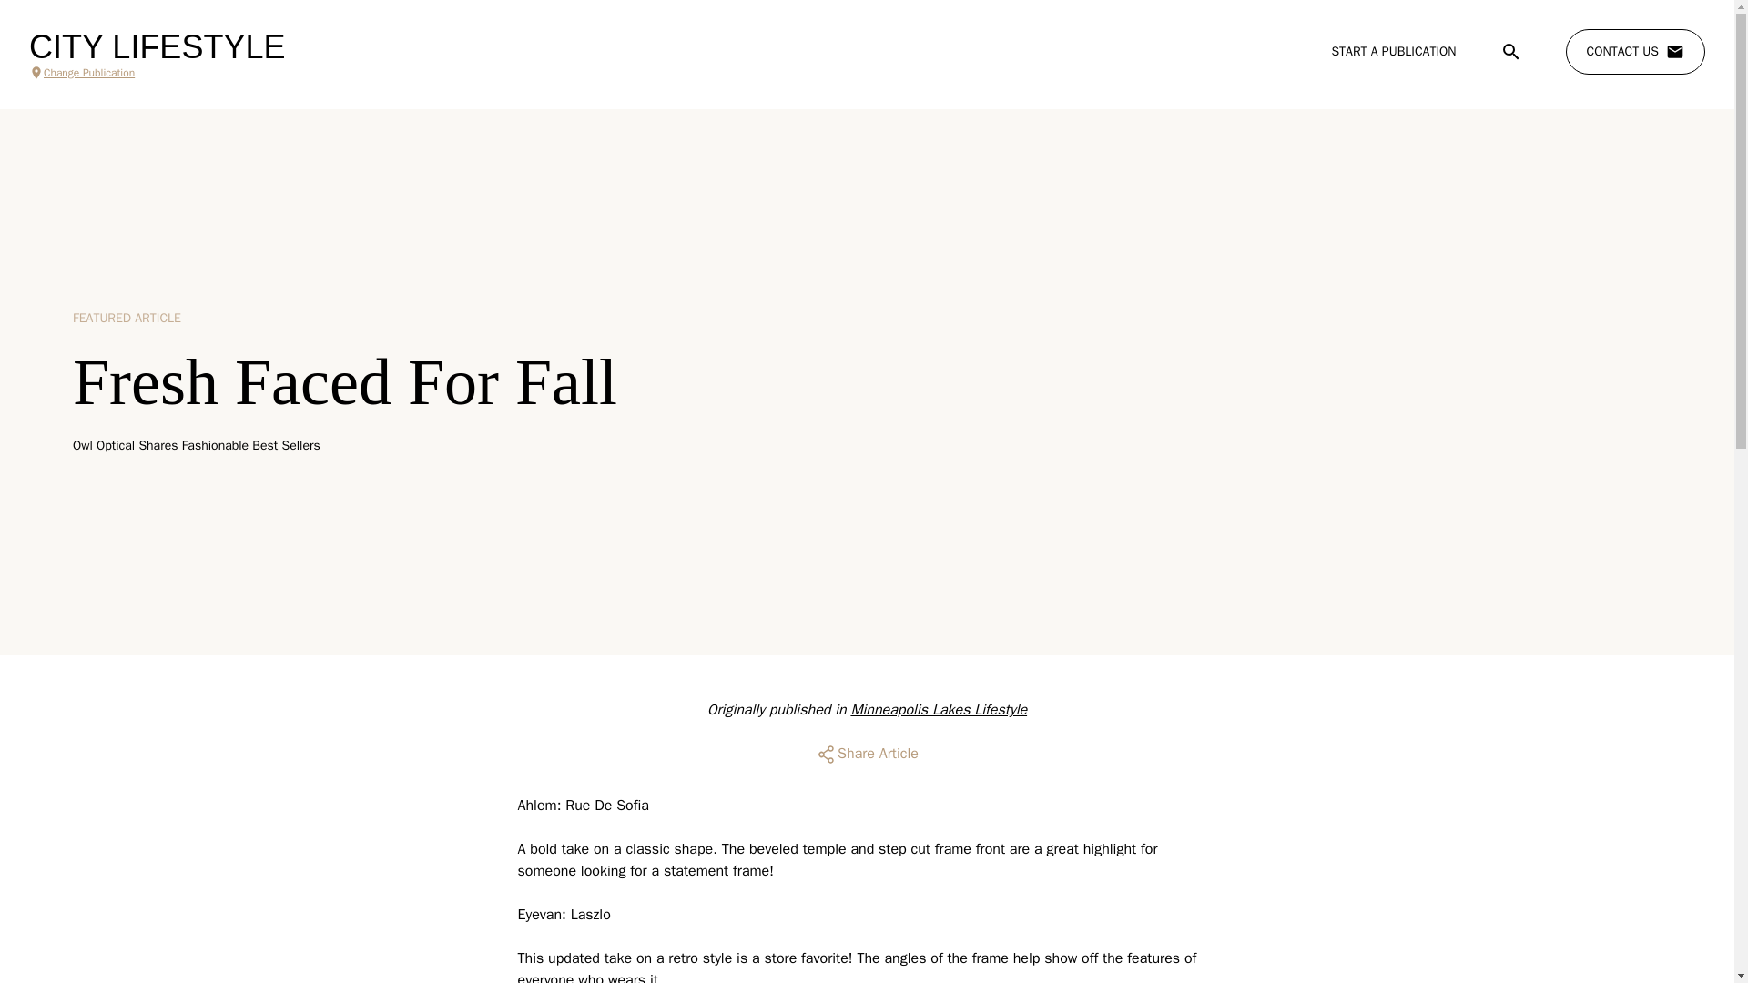 The image size is (1748, 983). I want to click on START A PUBLICATION, so click(1393, 51).